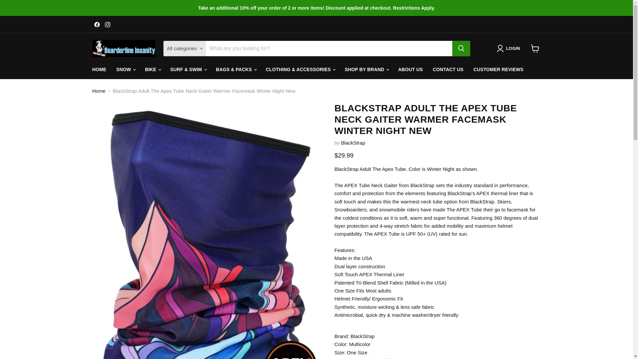 The width and height of the screenshot is (638, 359). I want to click on View cart, so click(535, 49).